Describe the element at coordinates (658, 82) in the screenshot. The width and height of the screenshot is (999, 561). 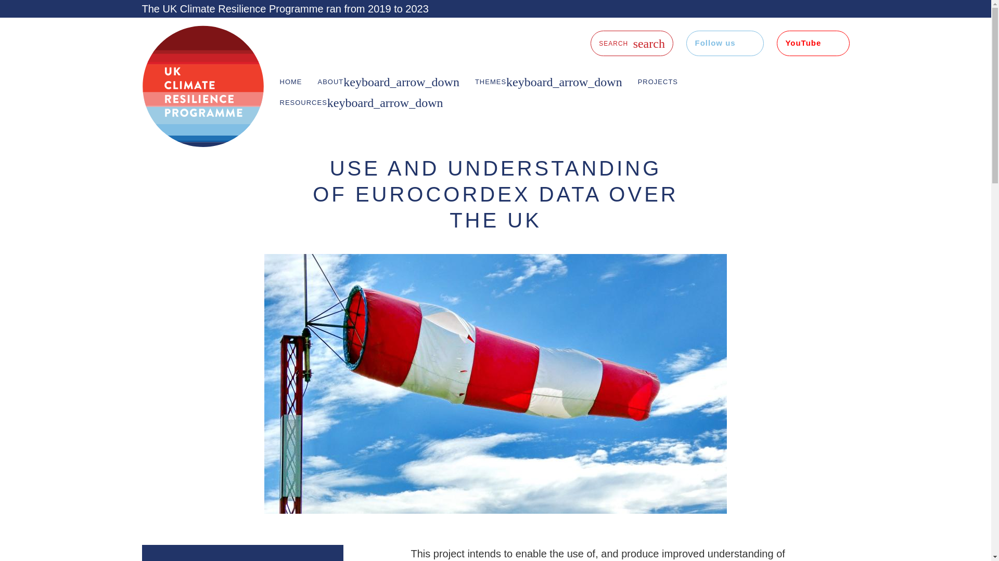
I see `Projects` at that location.